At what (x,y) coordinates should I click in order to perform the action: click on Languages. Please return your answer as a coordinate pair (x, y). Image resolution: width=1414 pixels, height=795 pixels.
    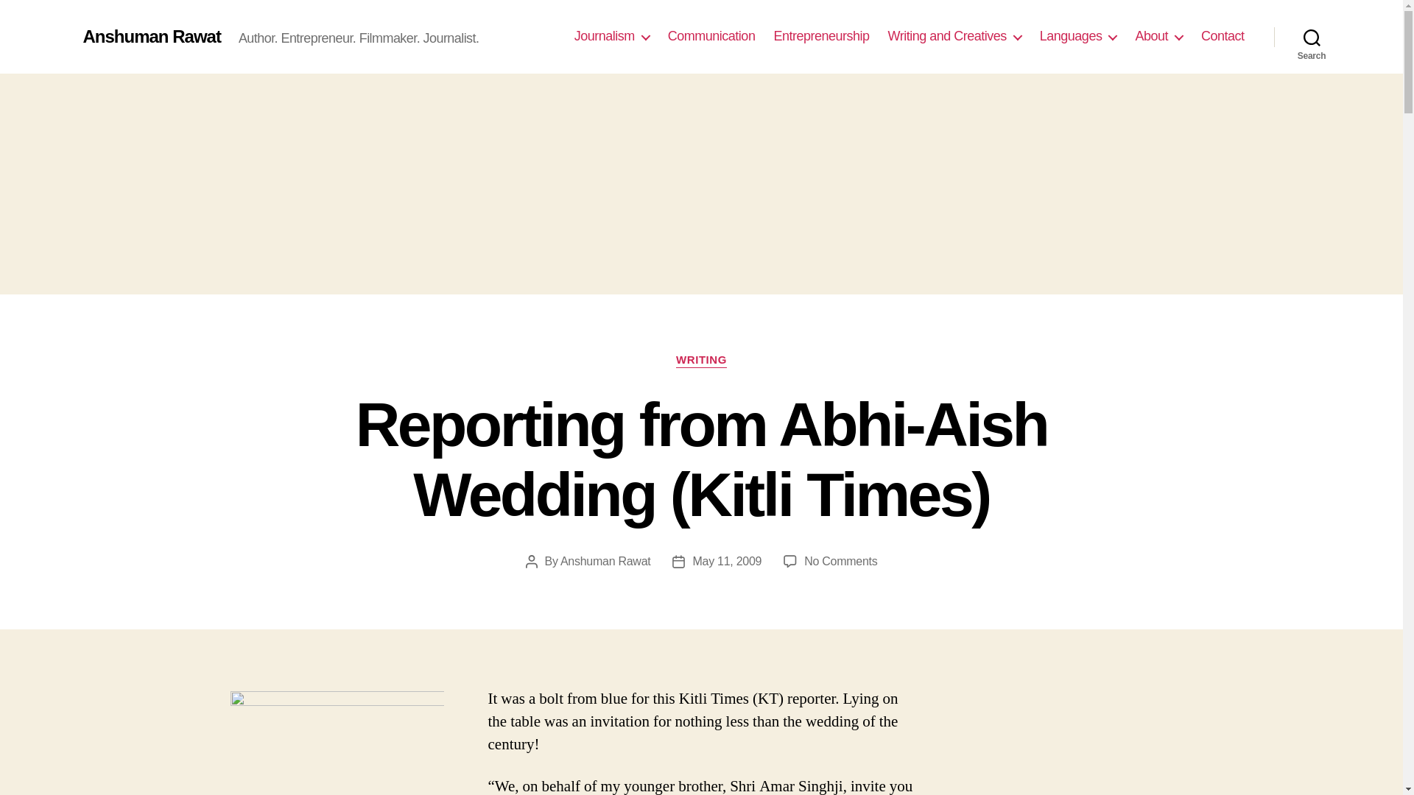
    Looking at the image, I should click on (1078, 36).